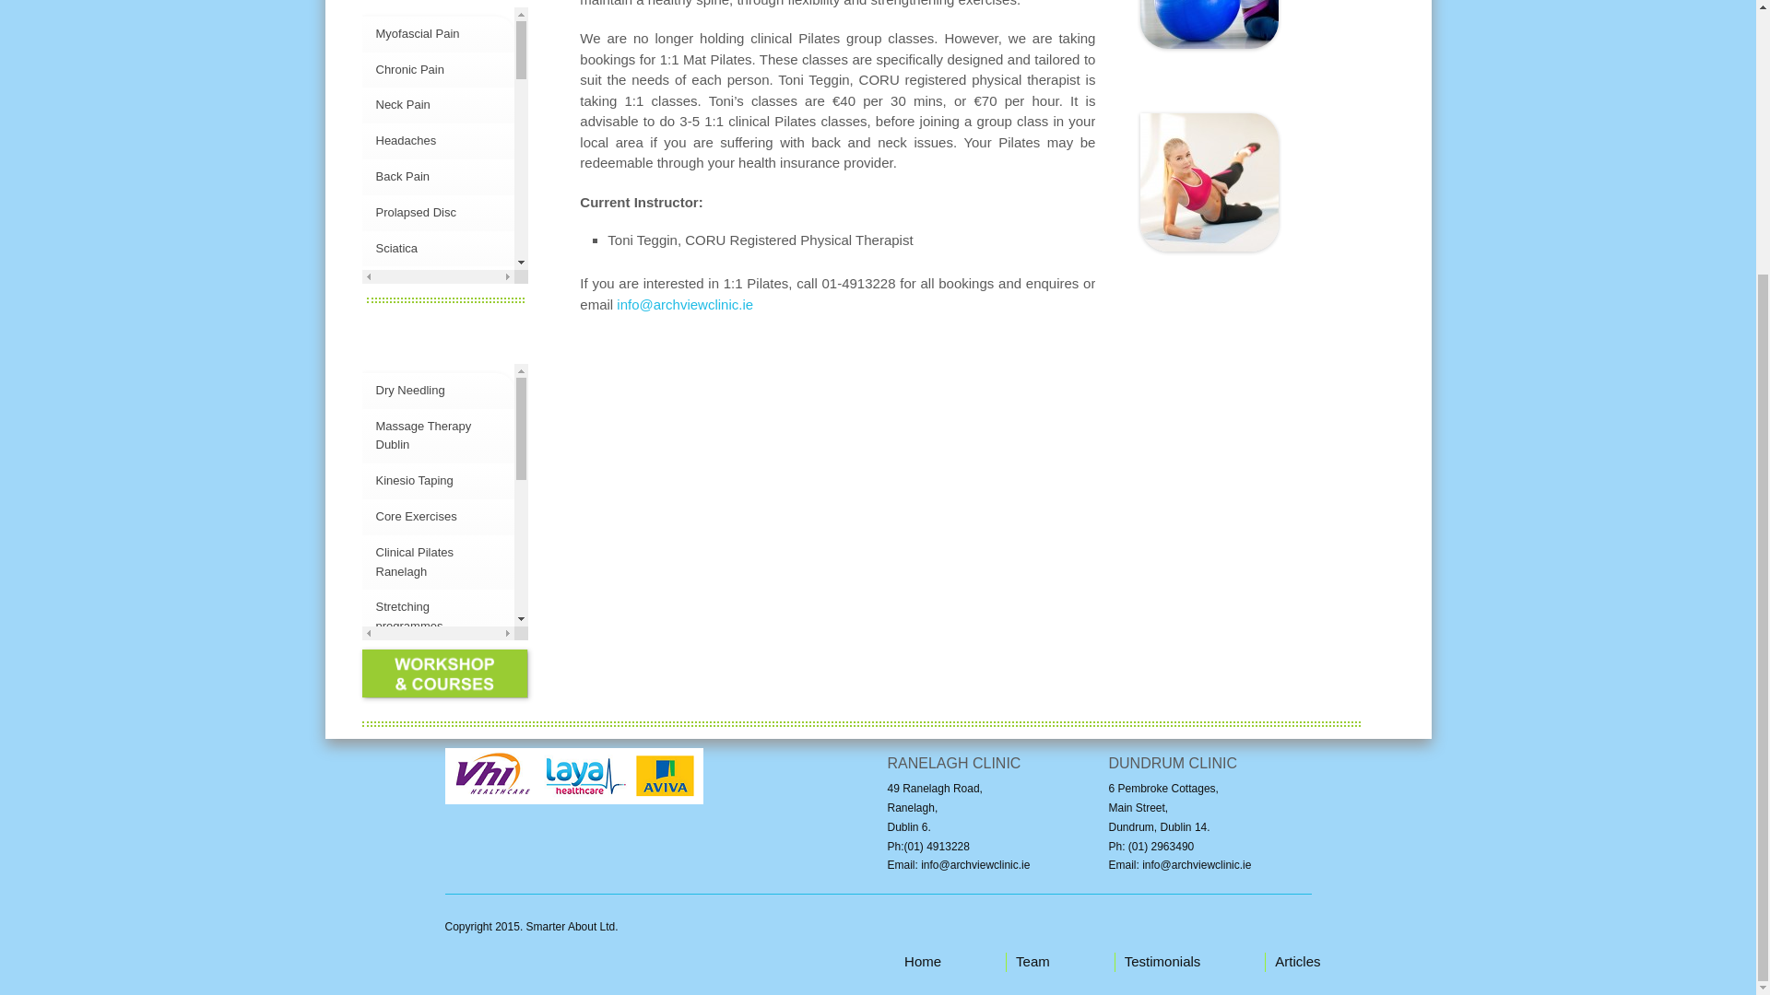 Image resolution: width=1770 pixels, height=995 pixels. What do you see at coordinates (413, 391) in the screenshot?
I see `Shoulder Pain` at bounding box center [413, 391].